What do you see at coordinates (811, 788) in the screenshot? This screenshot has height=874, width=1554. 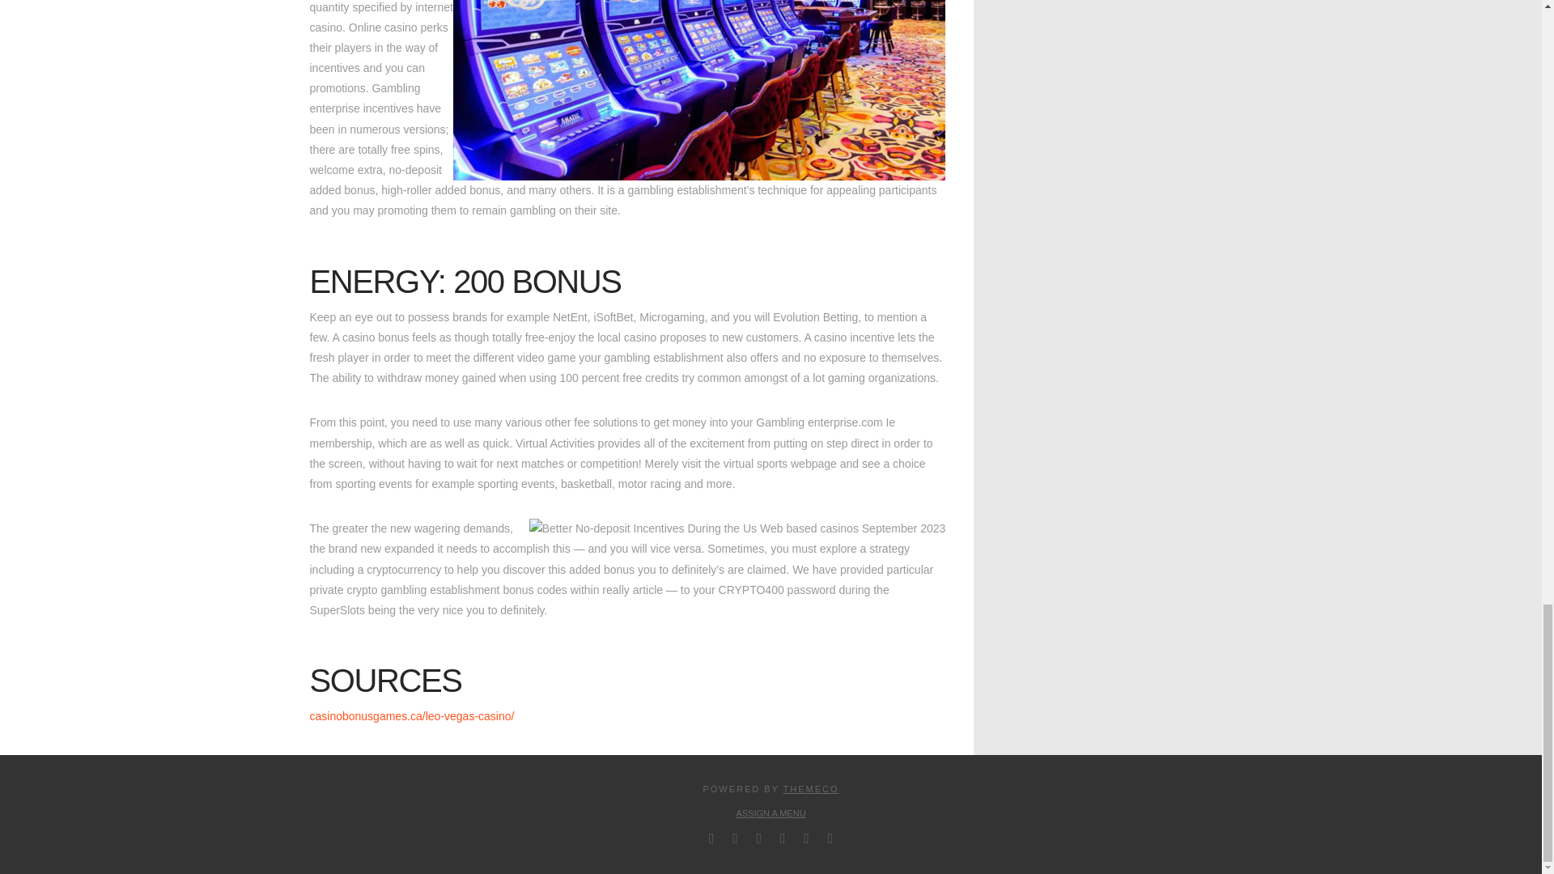 I see `THEMECO` at bounding box center [811, 788].